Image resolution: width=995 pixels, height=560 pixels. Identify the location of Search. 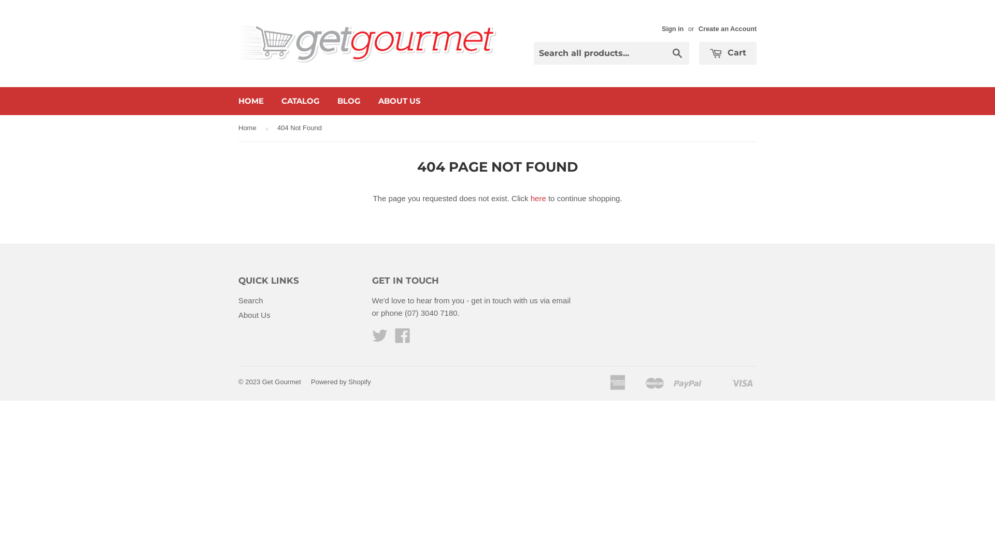
(678, 54).